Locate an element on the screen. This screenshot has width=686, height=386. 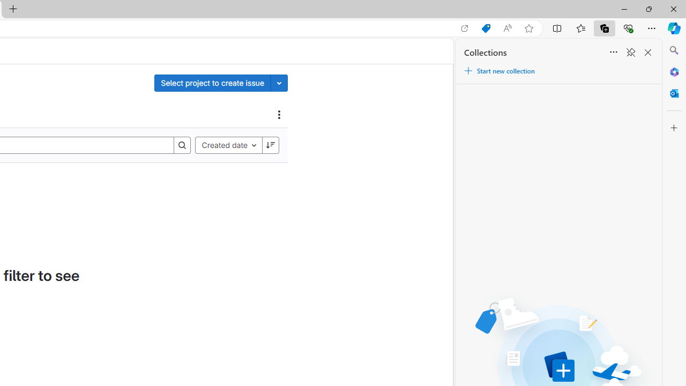
Sort is located at coordinates (613, 53).